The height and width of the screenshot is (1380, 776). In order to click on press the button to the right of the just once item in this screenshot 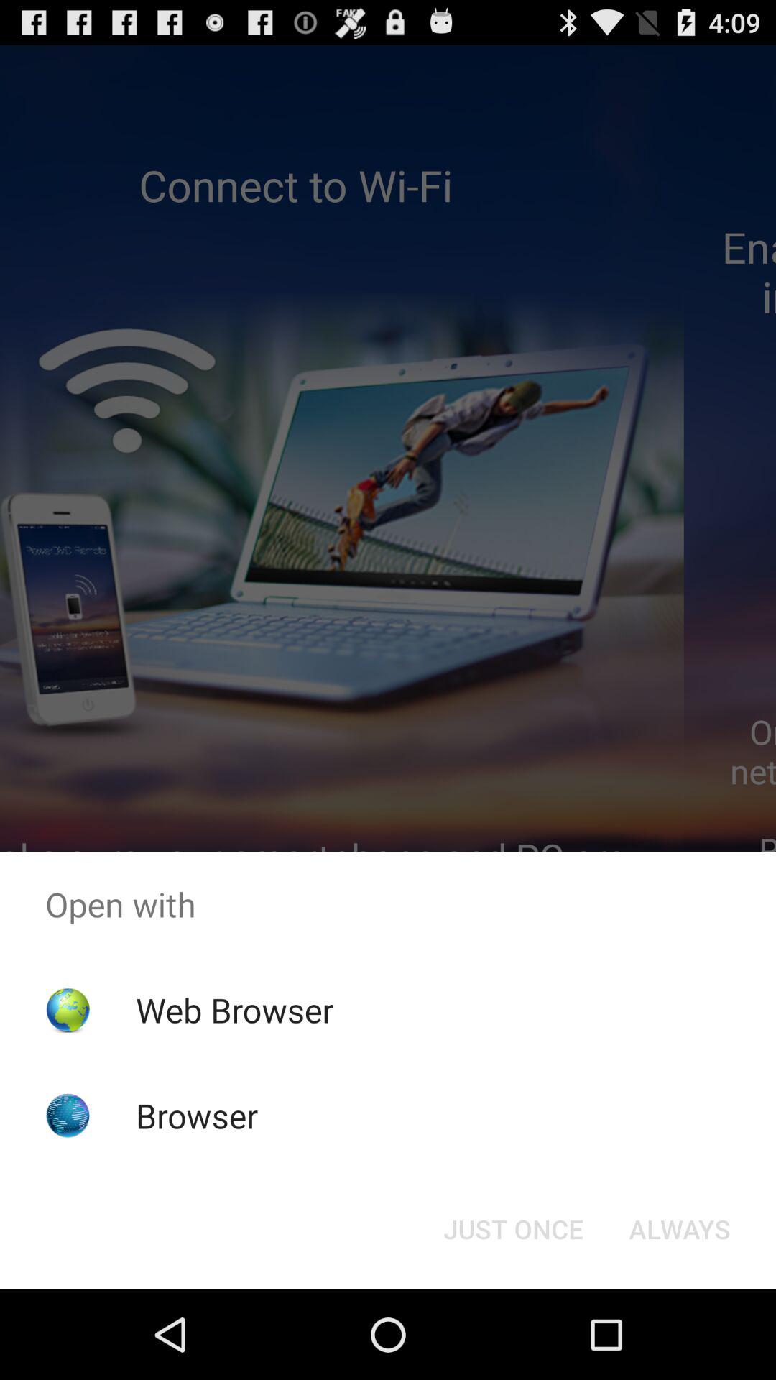, I will do `click(680, 1229)`.